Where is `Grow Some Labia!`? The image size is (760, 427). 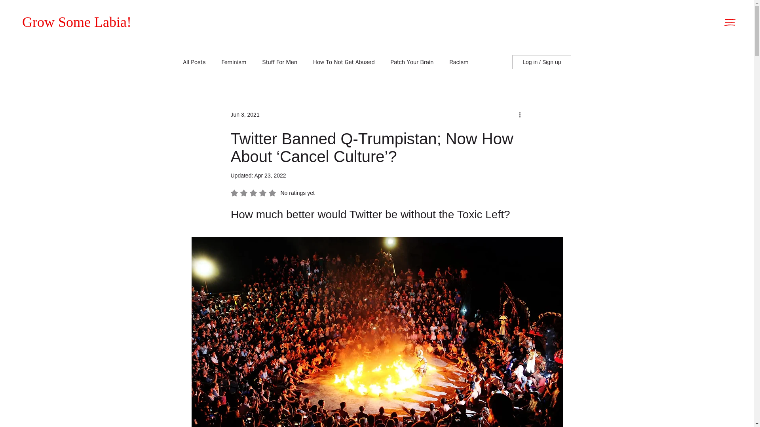 Grow Some Labia! is located at coordinates (77, 22).